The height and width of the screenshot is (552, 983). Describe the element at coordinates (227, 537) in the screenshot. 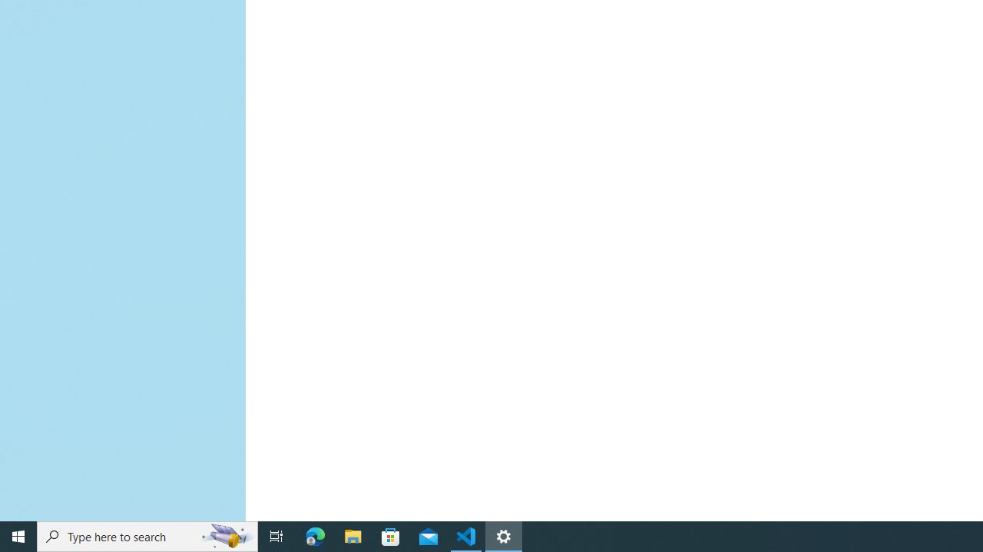

I see `Search highlights icon opens search home window` at that location.